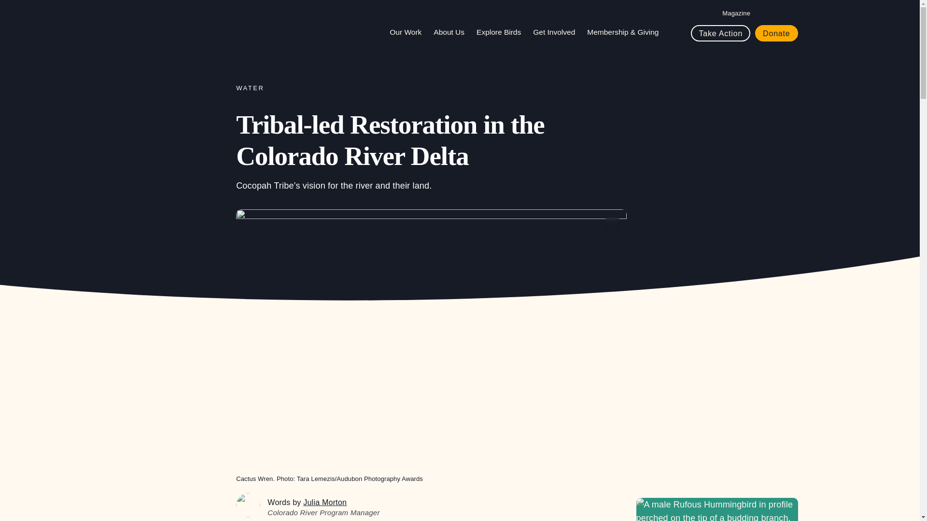 The image size is (927, 521). What do you see at coordinates (717, 509) in the screenshot?
I see `Visit Birds Tell Us to Act on Climate page` at bounding box center [717, 509].